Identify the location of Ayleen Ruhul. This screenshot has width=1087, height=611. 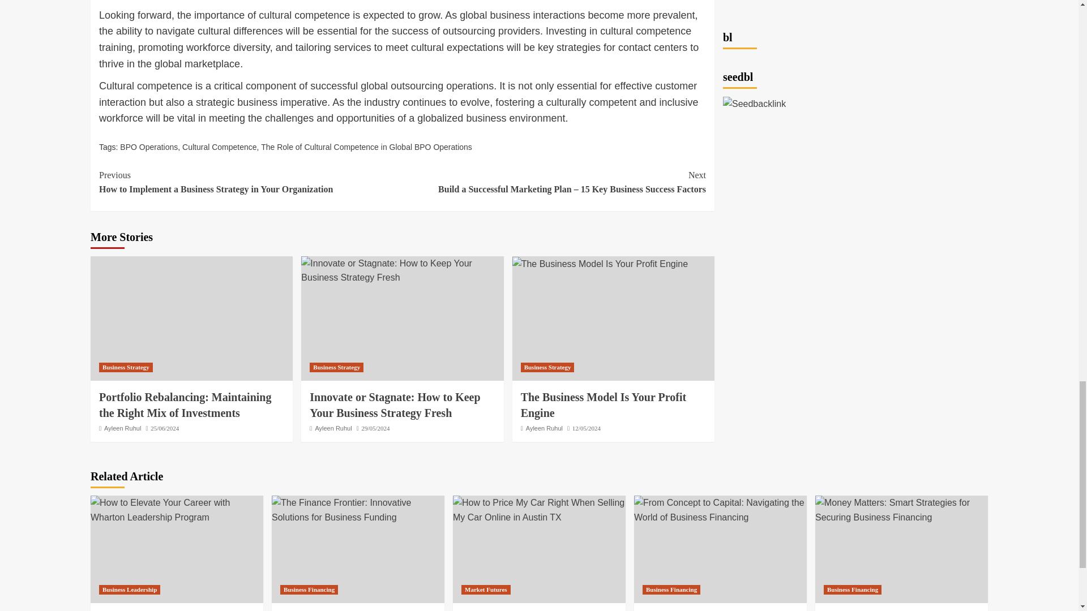
(333, 428).